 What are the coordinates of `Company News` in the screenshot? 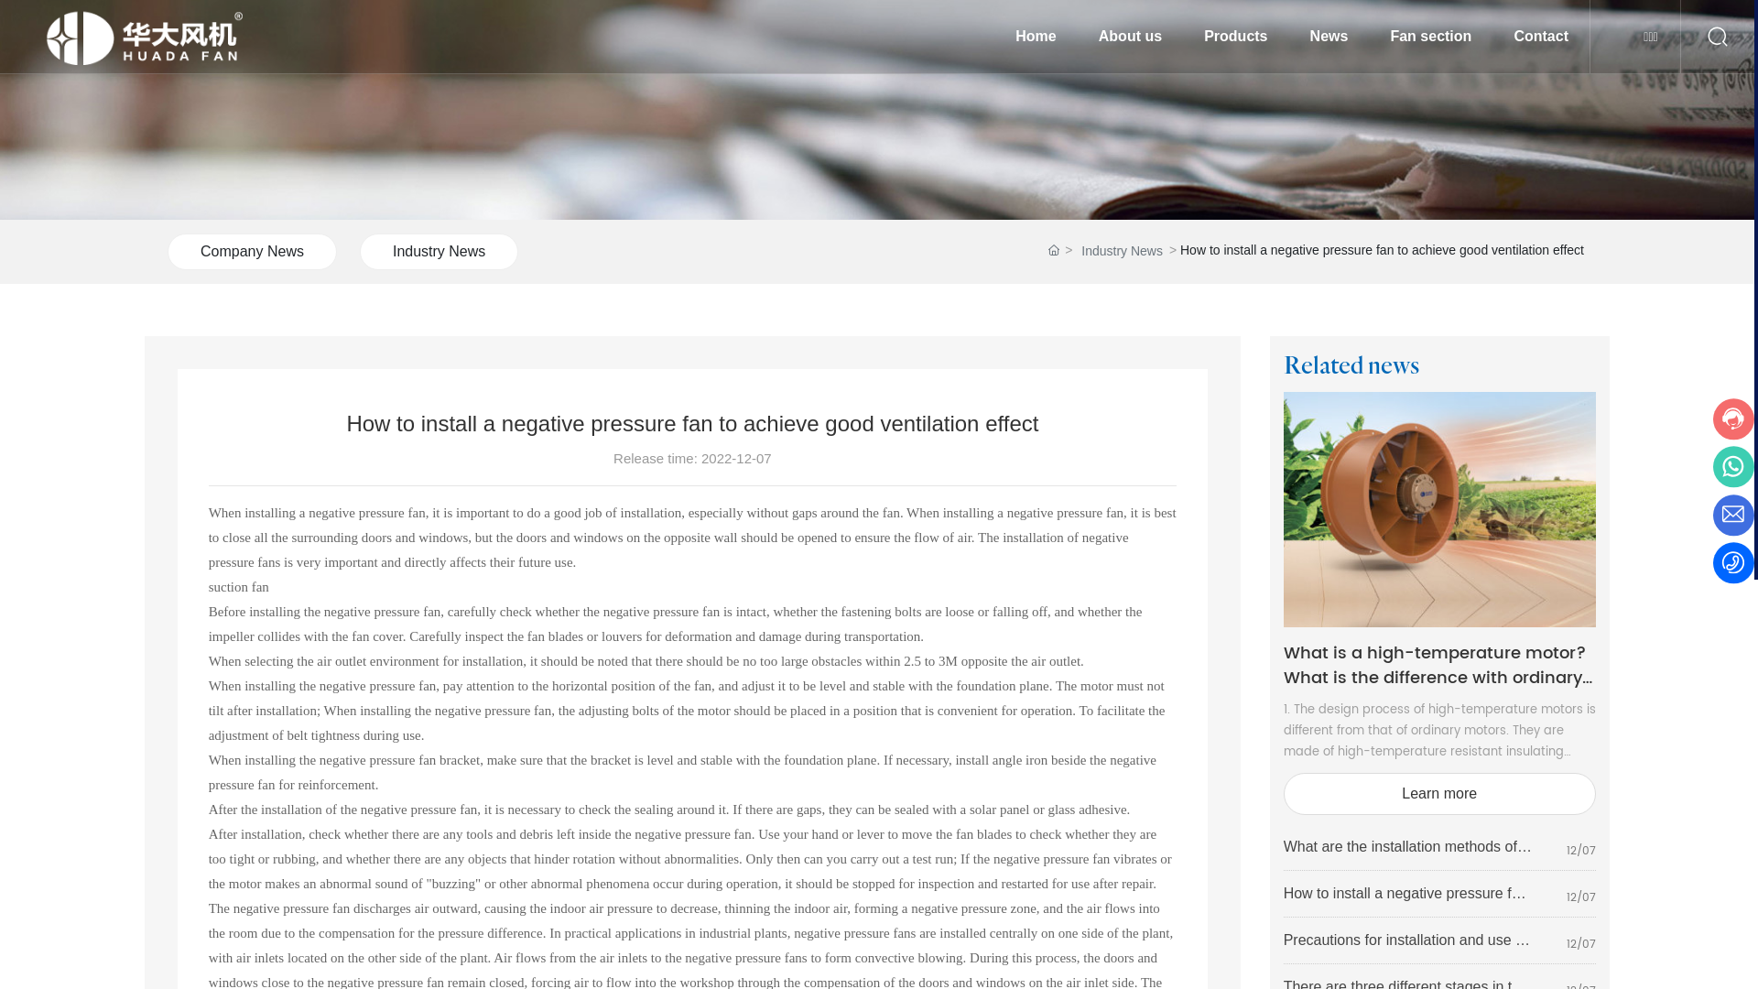 It's located at (253, 252).